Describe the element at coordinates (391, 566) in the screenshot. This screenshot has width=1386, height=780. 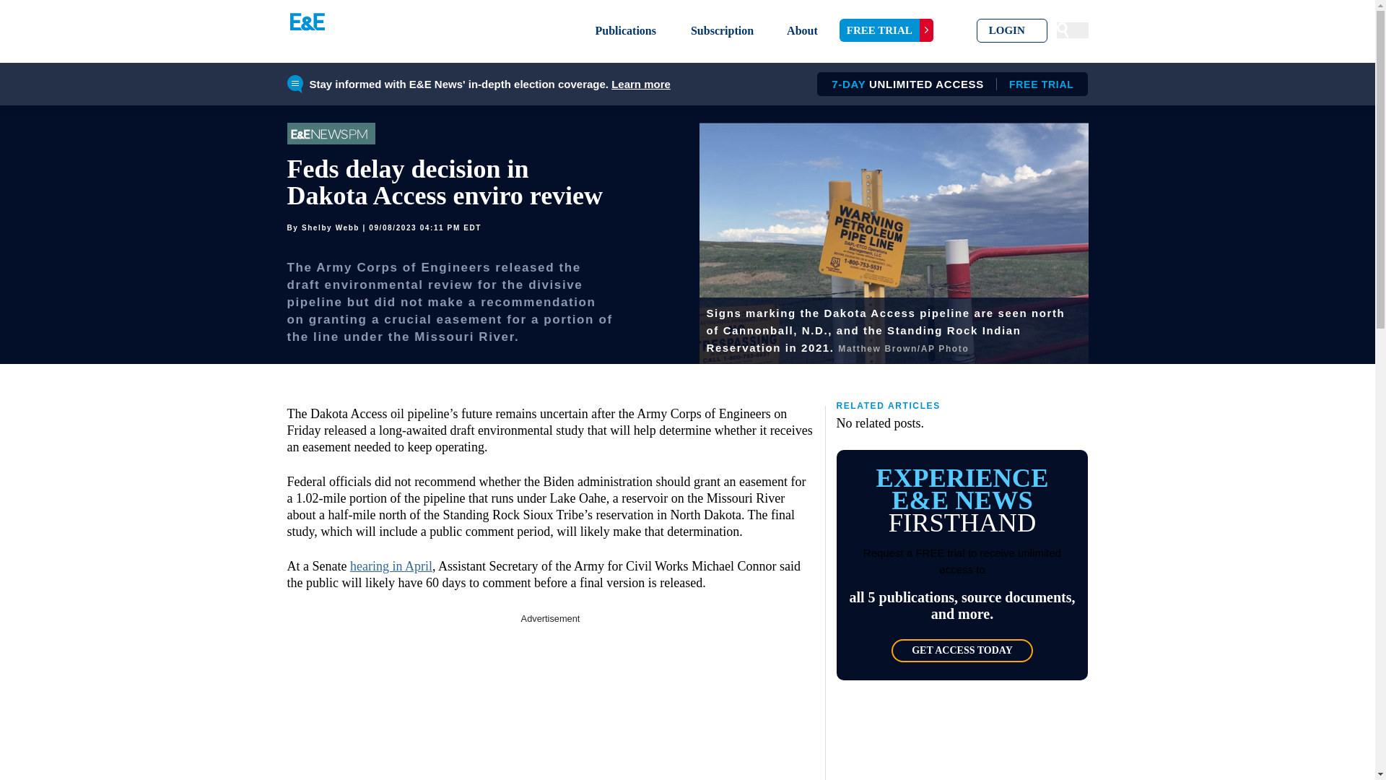
I see `hearing in April` at that location.